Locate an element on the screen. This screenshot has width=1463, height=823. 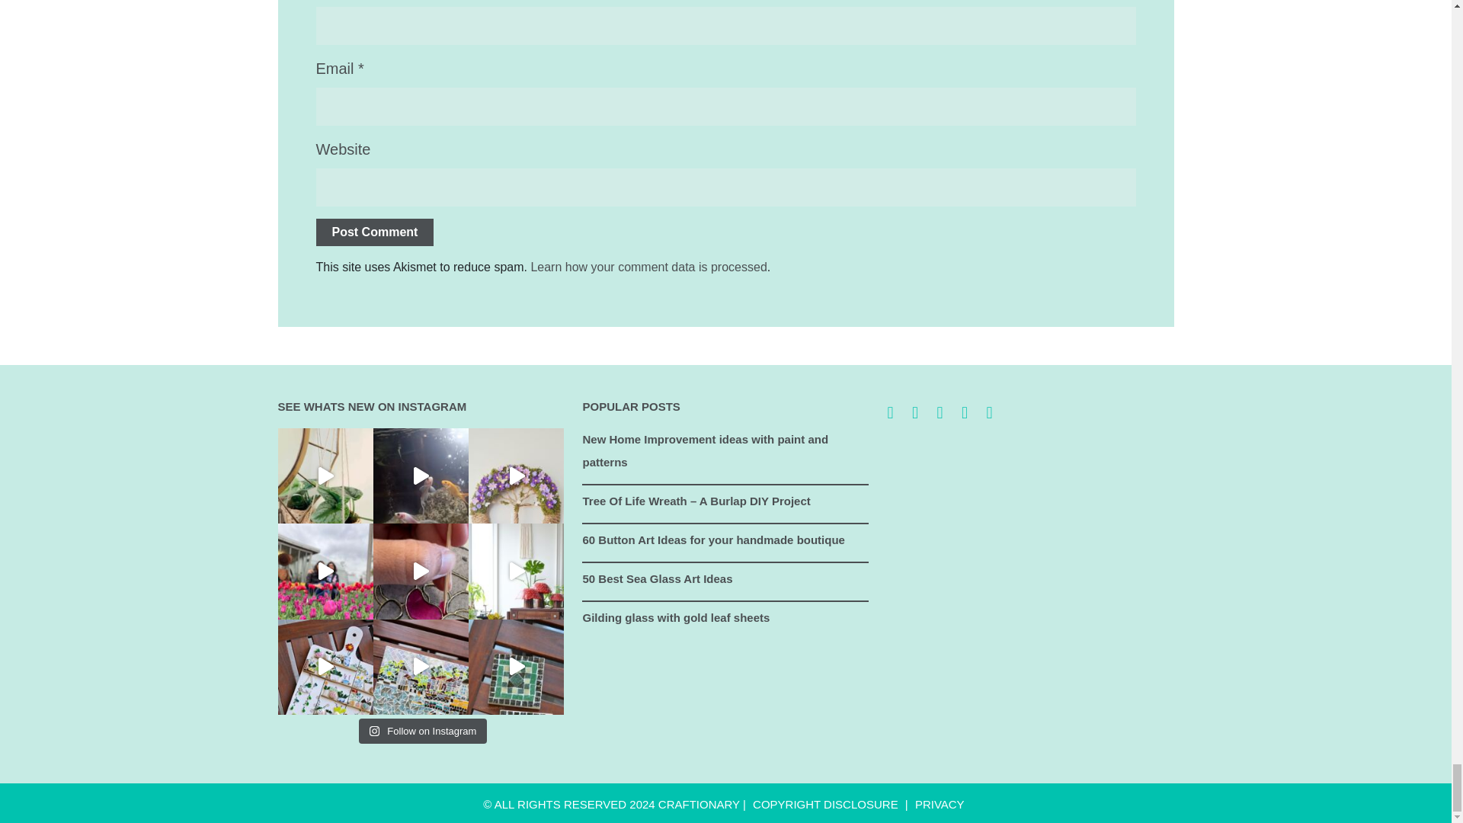
Post Comment is located at coordinates (374, 232).